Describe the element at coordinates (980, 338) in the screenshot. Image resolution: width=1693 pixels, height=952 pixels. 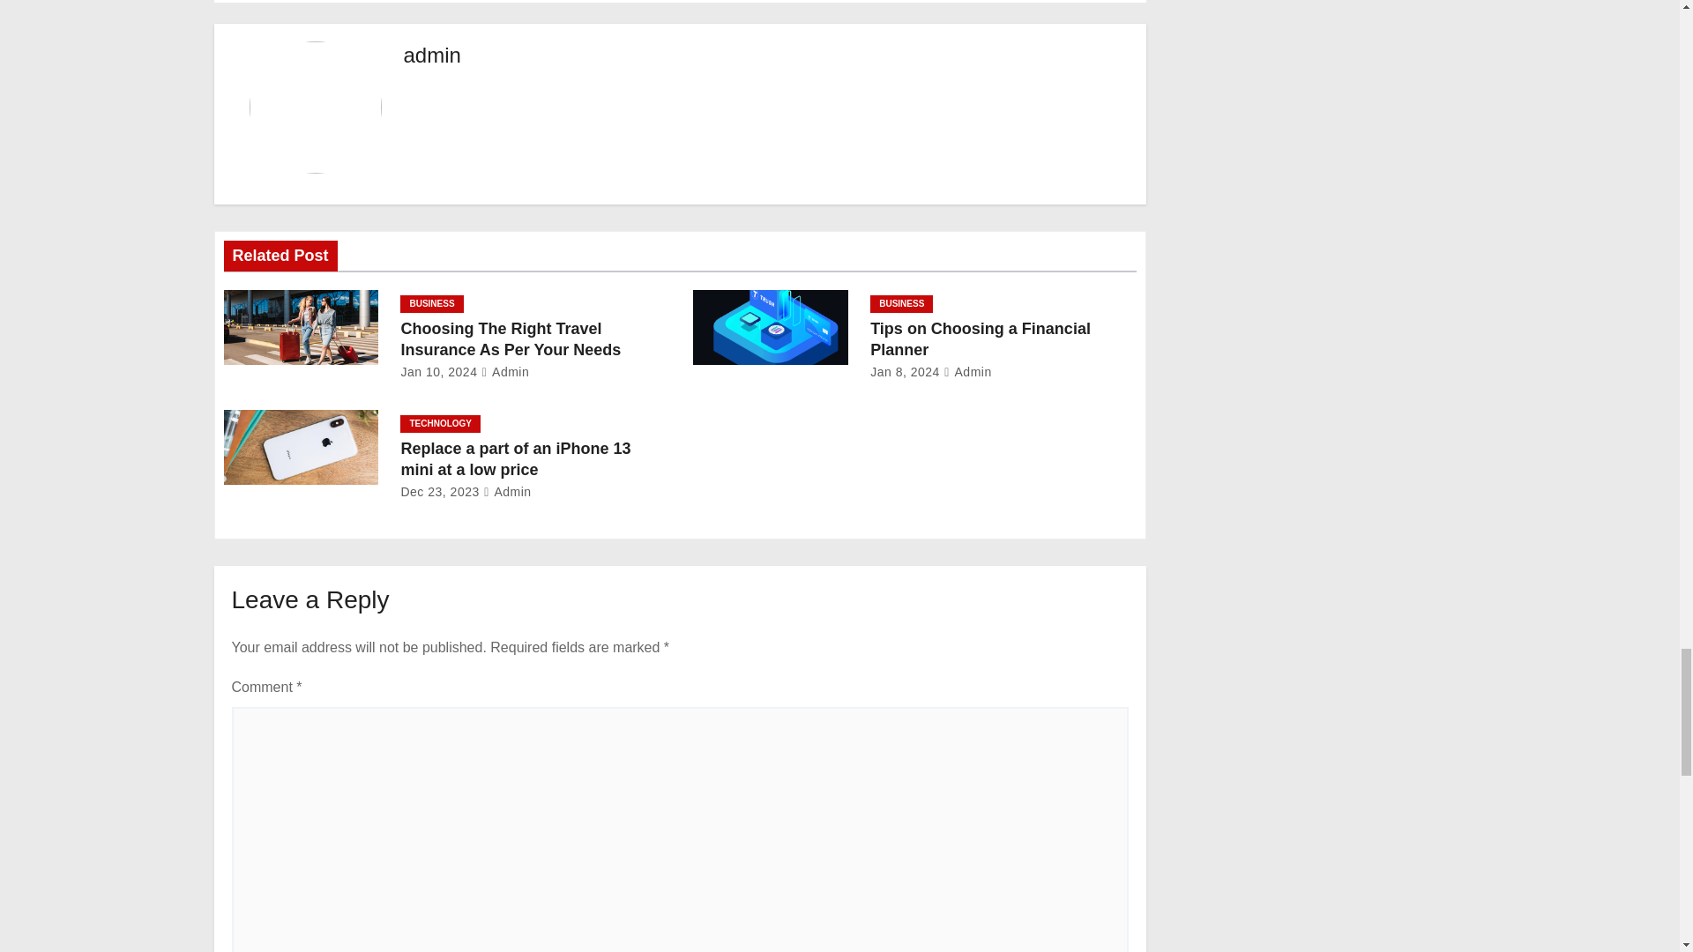
I see `Permalink to: Tips on Choosing a Financial Planner` at that location.